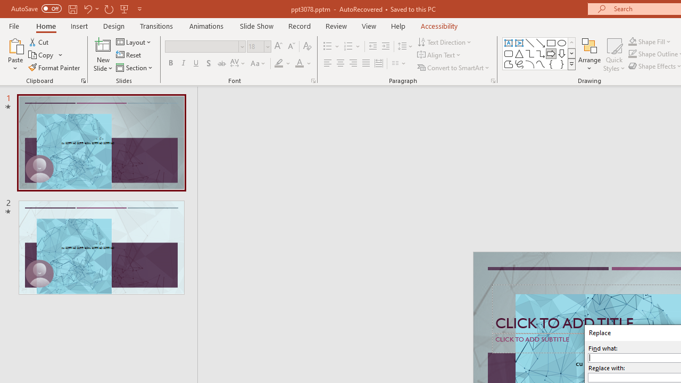 This screenshot has width=681, height=383. Describe the element at coordinates (135, 67) in the screenshot. I see `Section` at that location.